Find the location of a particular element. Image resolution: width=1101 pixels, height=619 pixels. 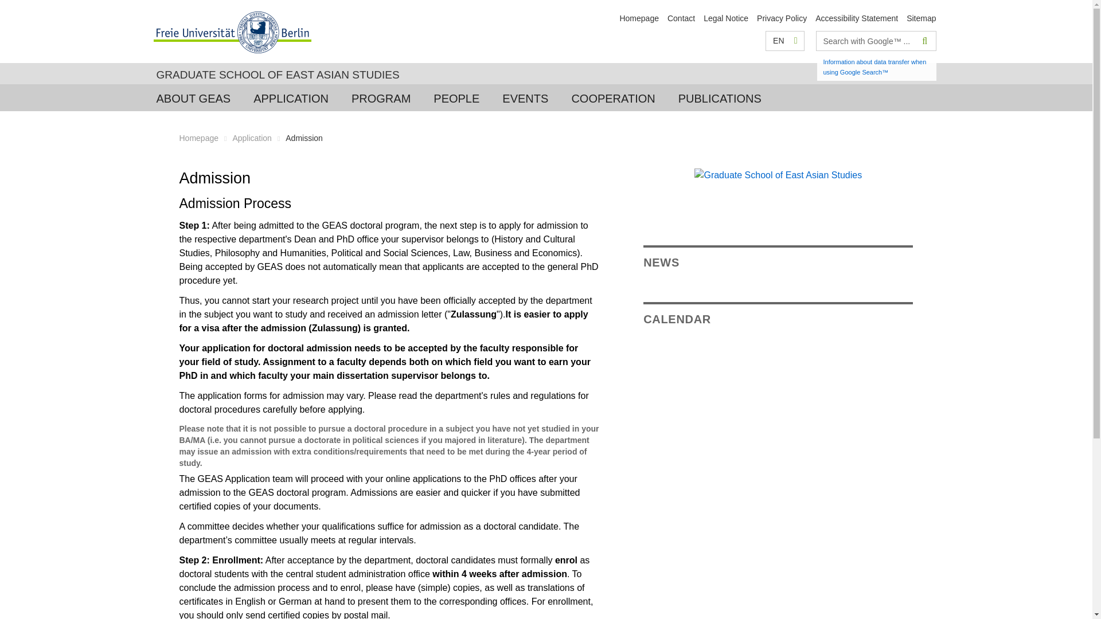

APPLICATION is located at coordinates (291, 97).